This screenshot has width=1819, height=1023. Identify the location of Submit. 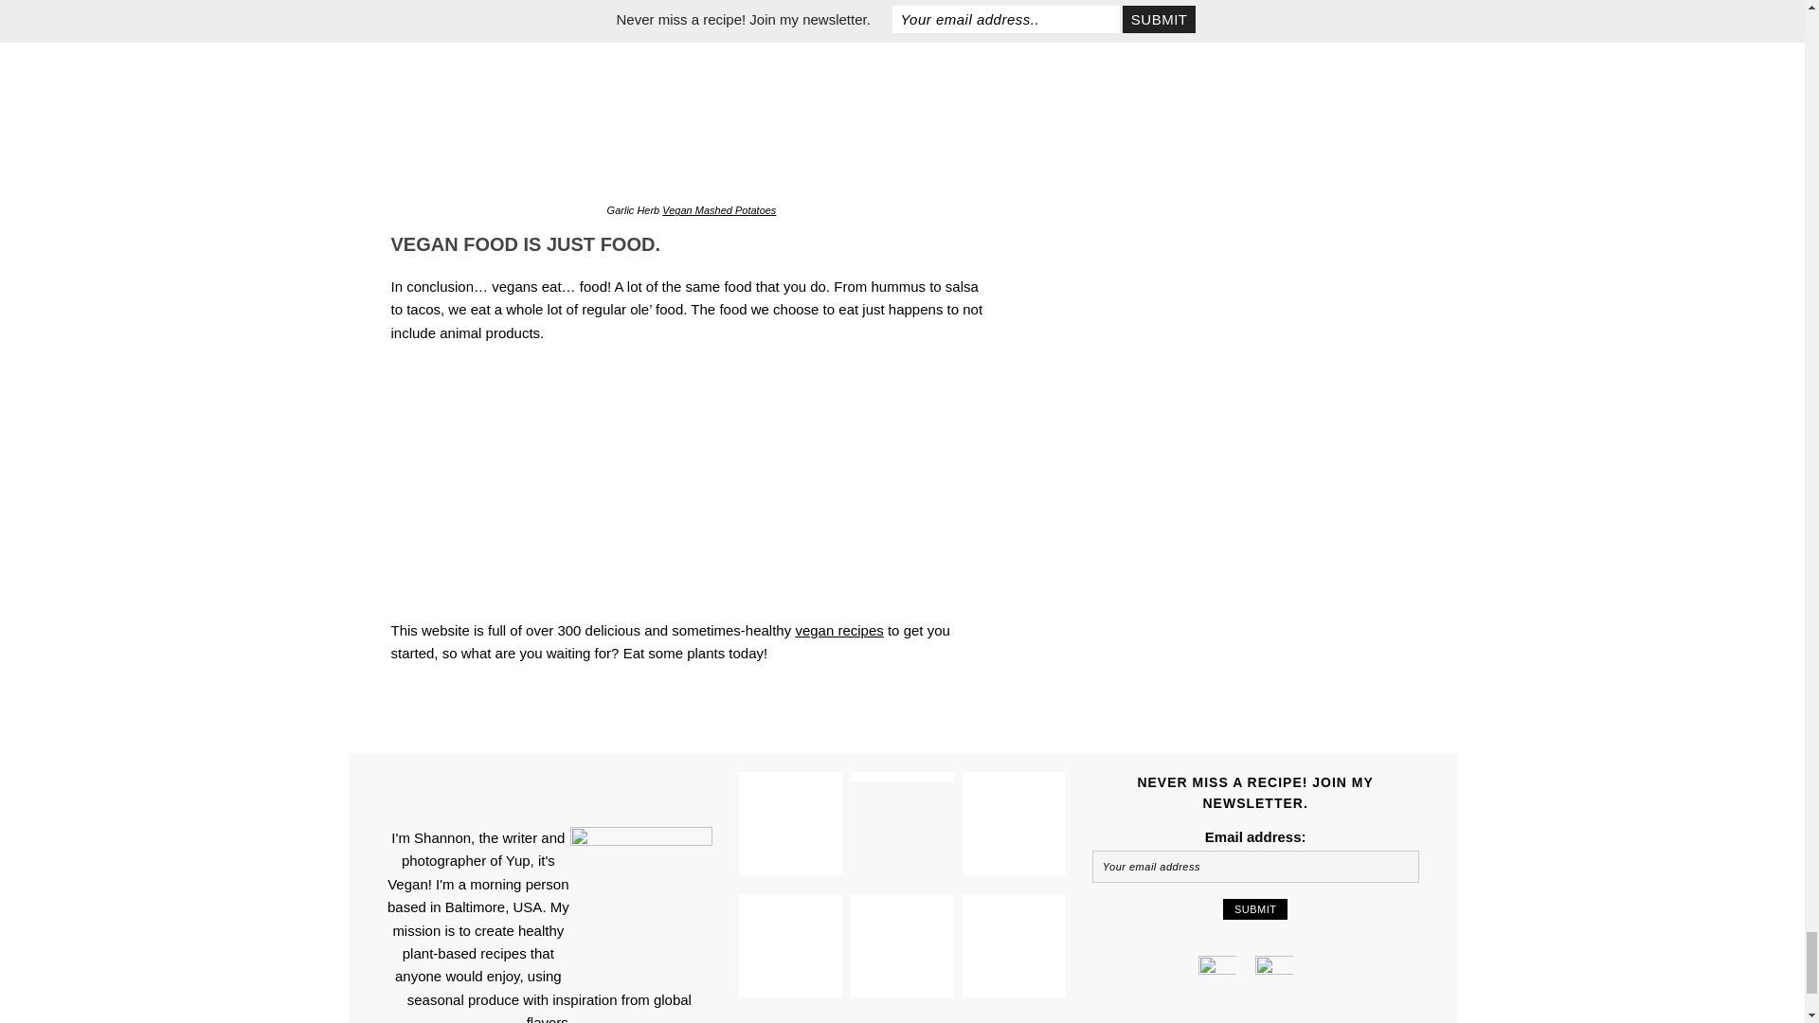
(1254, 909).